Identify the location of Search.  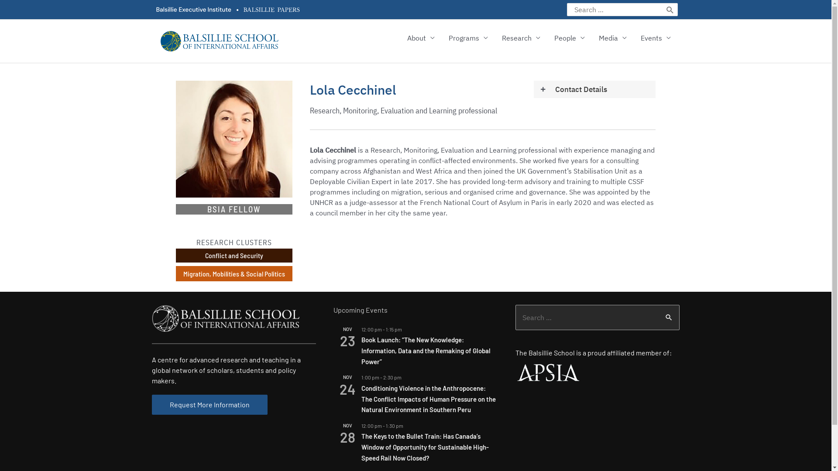
(670, 10).